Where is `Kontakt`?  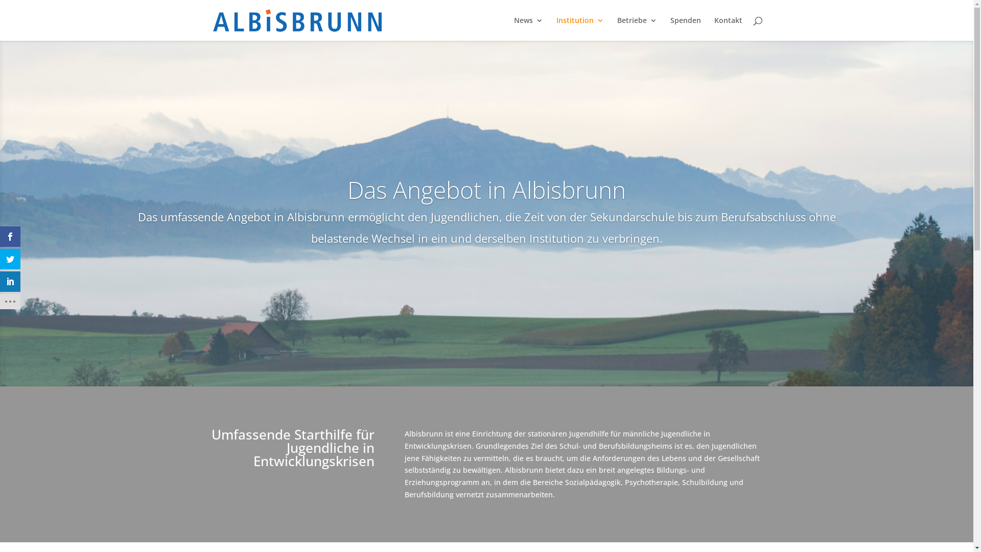 Kontakt is located at coordinates (729, 29).